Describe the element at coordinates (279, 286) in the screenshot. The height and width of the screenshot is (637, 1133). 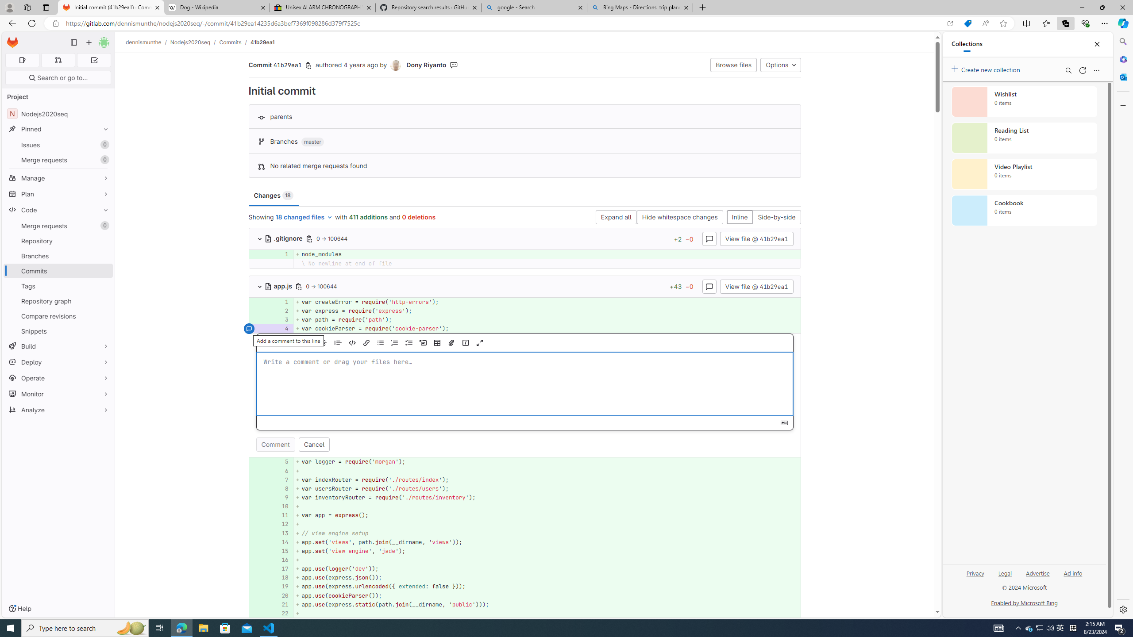
I see `app.js ` at that location.